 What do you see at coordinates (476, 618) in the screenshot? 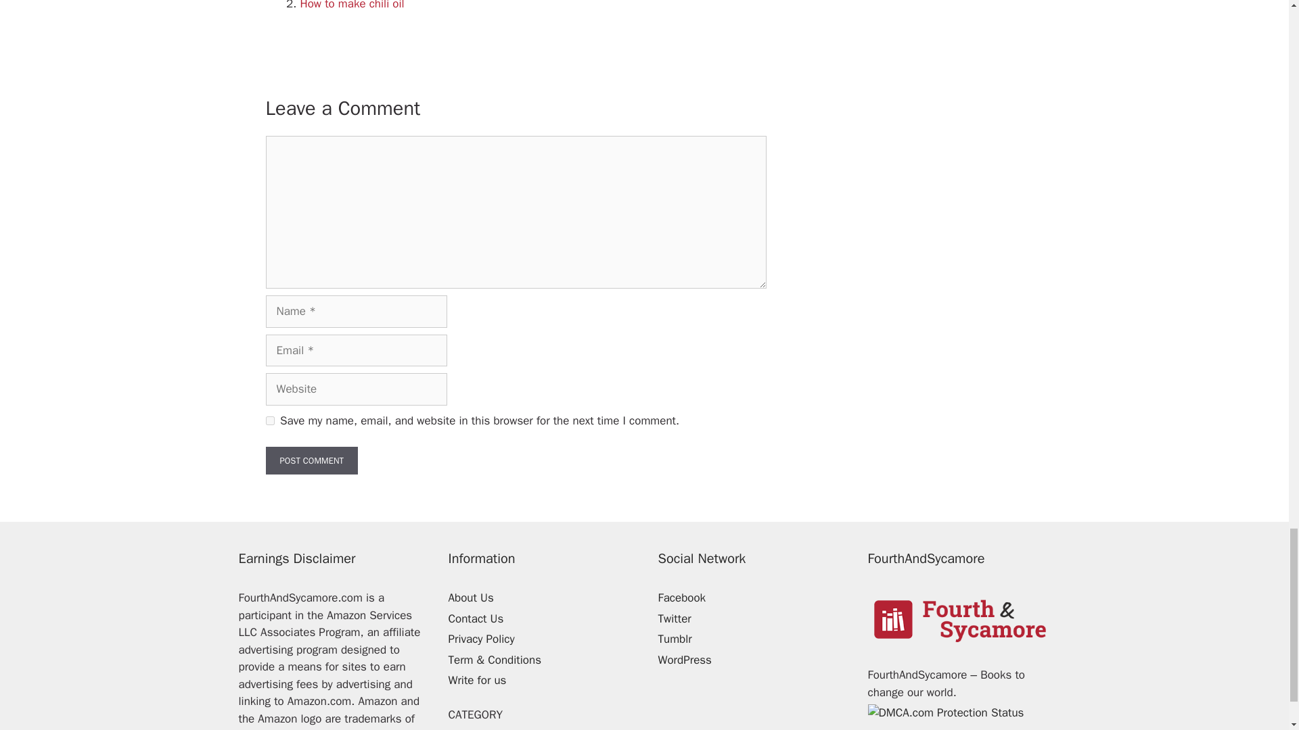
I see `Contact Us` at bounding box center [476, 618].